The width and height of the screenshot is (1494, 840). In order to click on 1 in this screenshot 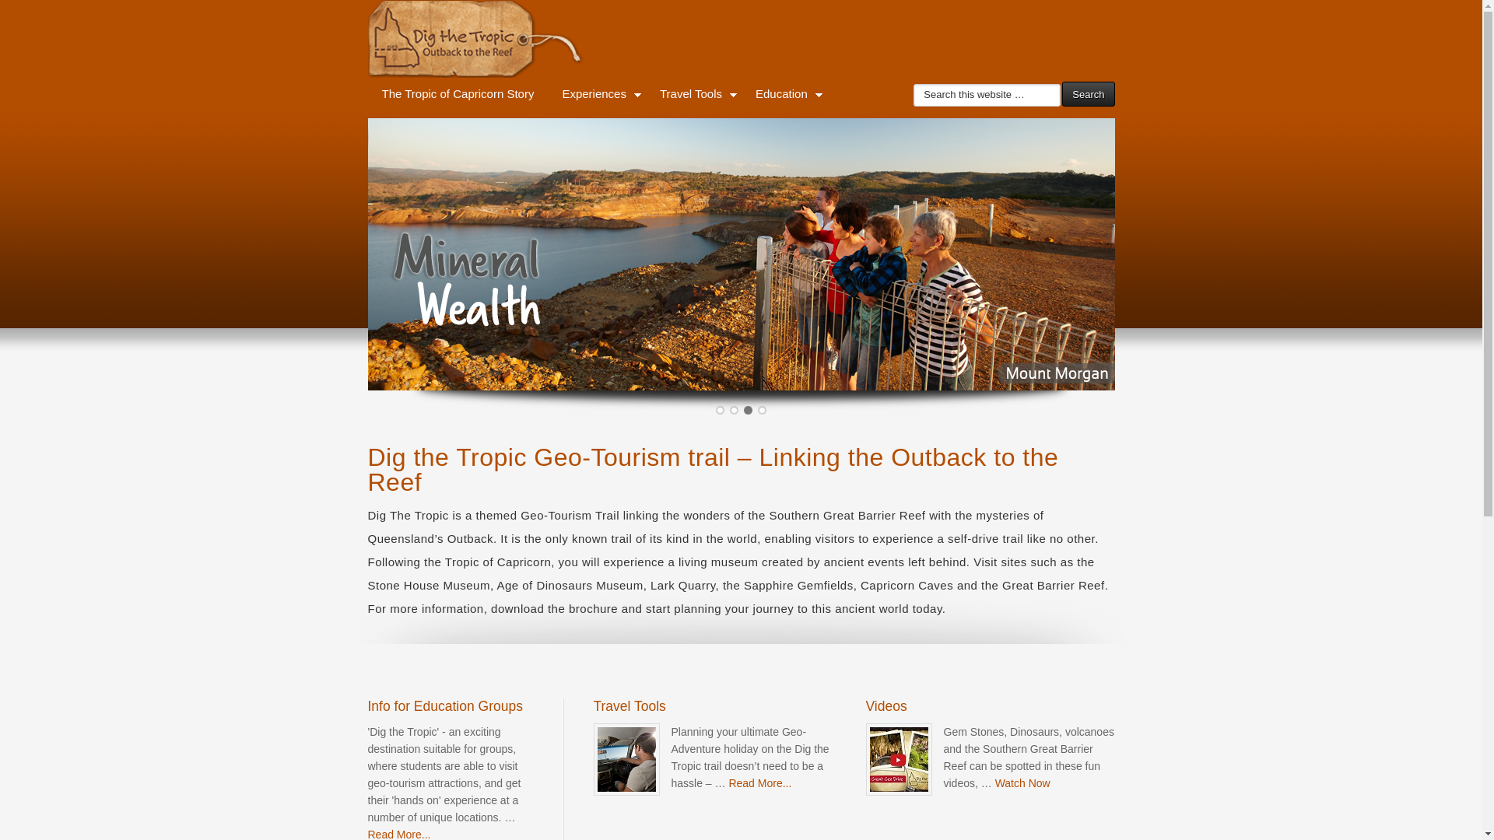, I will do `click(721, 411)`.